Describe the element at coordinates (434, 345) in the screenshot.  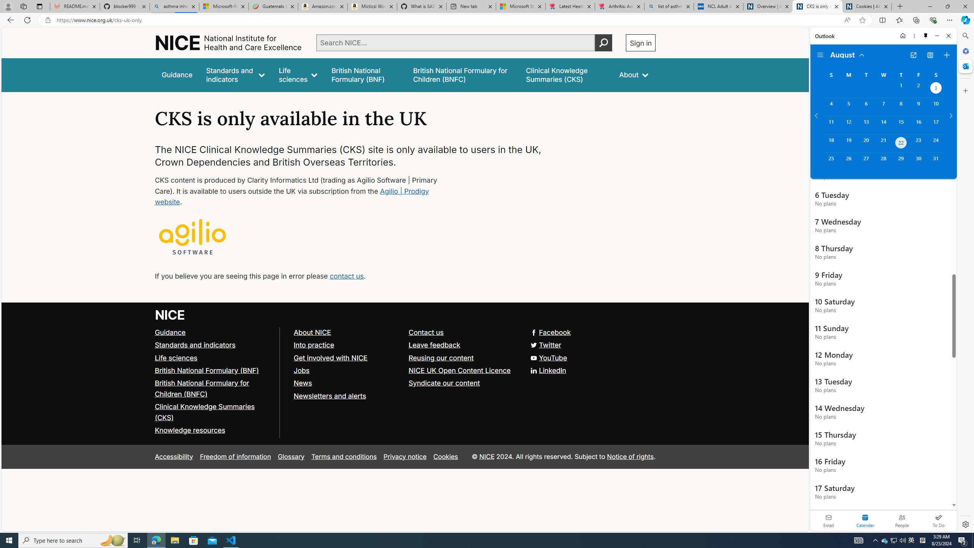
I see `Leave feedback` at that location.